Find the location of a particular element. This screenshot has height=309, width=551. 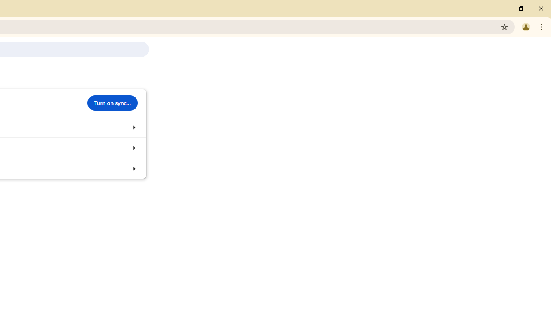

Sync and Google services is located at coordinates (133, 127).